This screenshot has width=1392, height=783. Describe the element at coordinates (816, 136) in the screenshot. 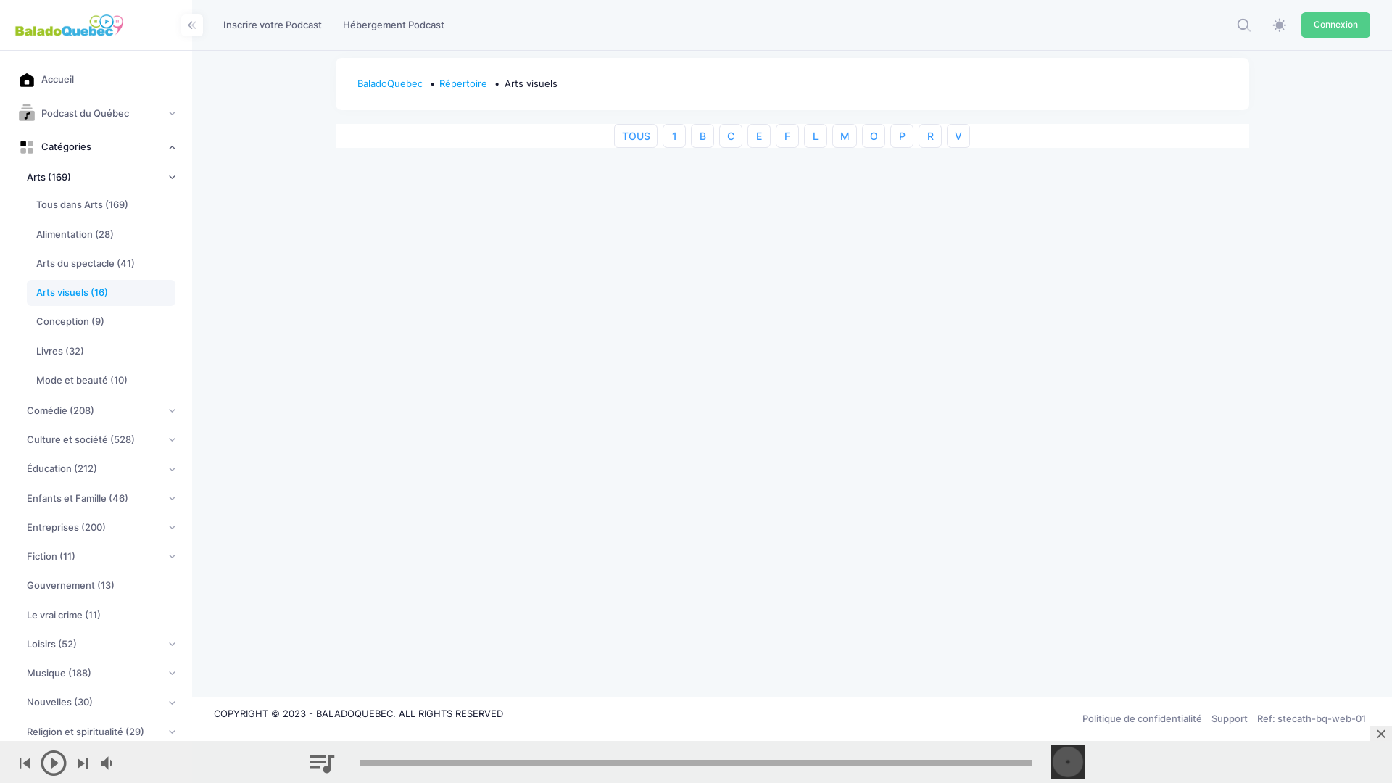

I see `L` at that location.